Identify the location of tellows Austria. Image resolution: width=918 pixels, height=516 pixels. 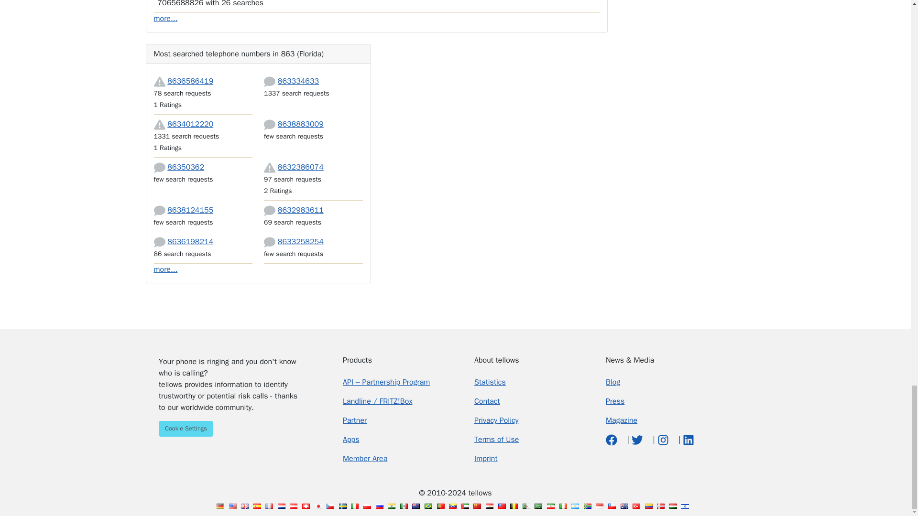
(294, 506).